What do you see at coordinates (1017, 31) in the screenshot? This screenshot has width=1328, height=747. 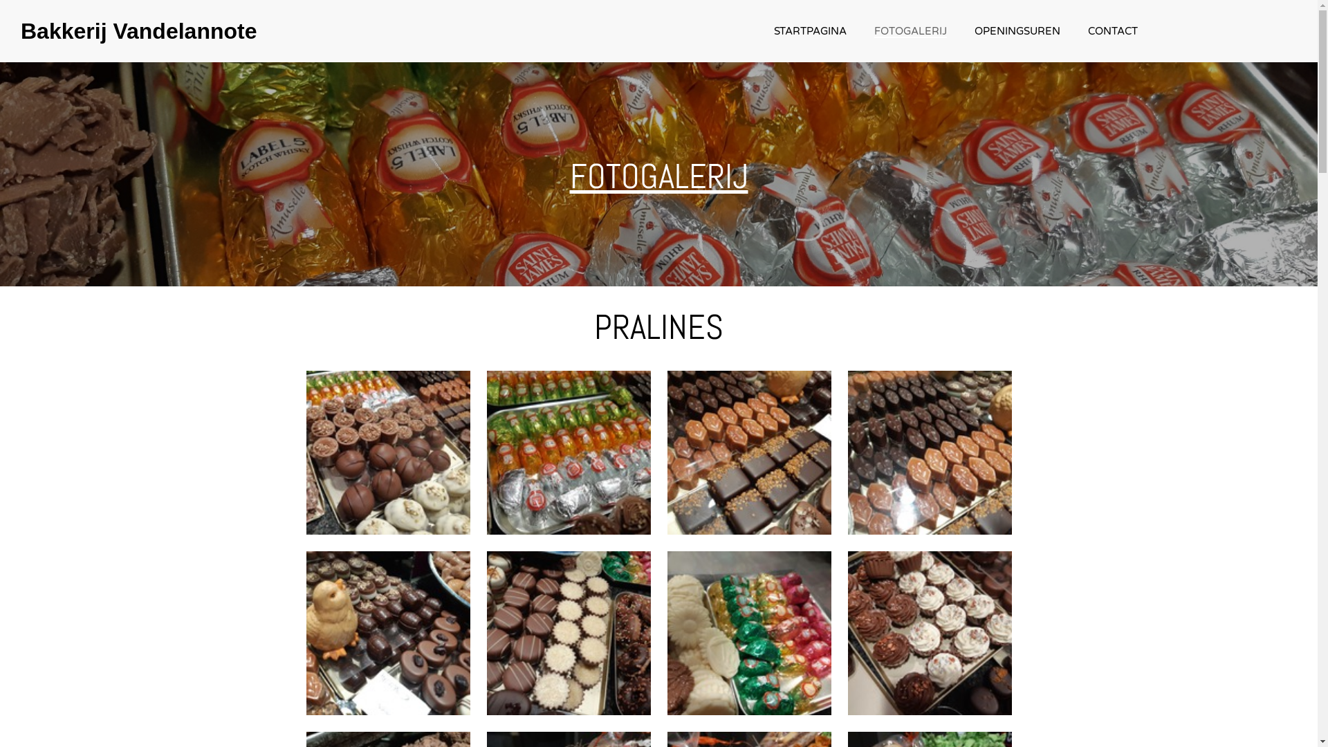 I see `OPENINGSUREN` at bounding box center [1017, 31].